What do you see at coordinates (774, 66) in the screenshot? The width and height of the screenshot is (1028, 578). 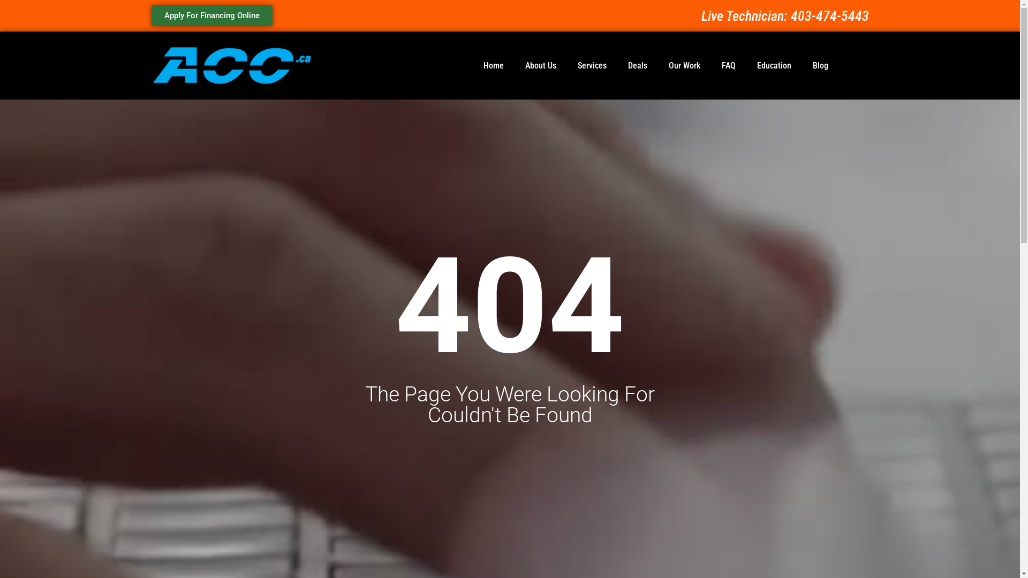 I see `Education` at bounding box center [774, 66].